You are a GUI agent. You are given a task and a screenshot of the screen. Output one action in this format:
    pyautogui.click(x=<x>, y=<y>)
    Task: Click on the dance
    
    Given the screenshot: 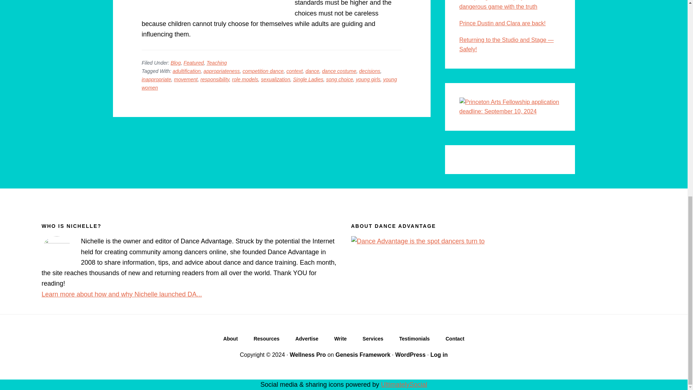 What is the action you would take?
    pyautogui.click(x=312, y=71)
    